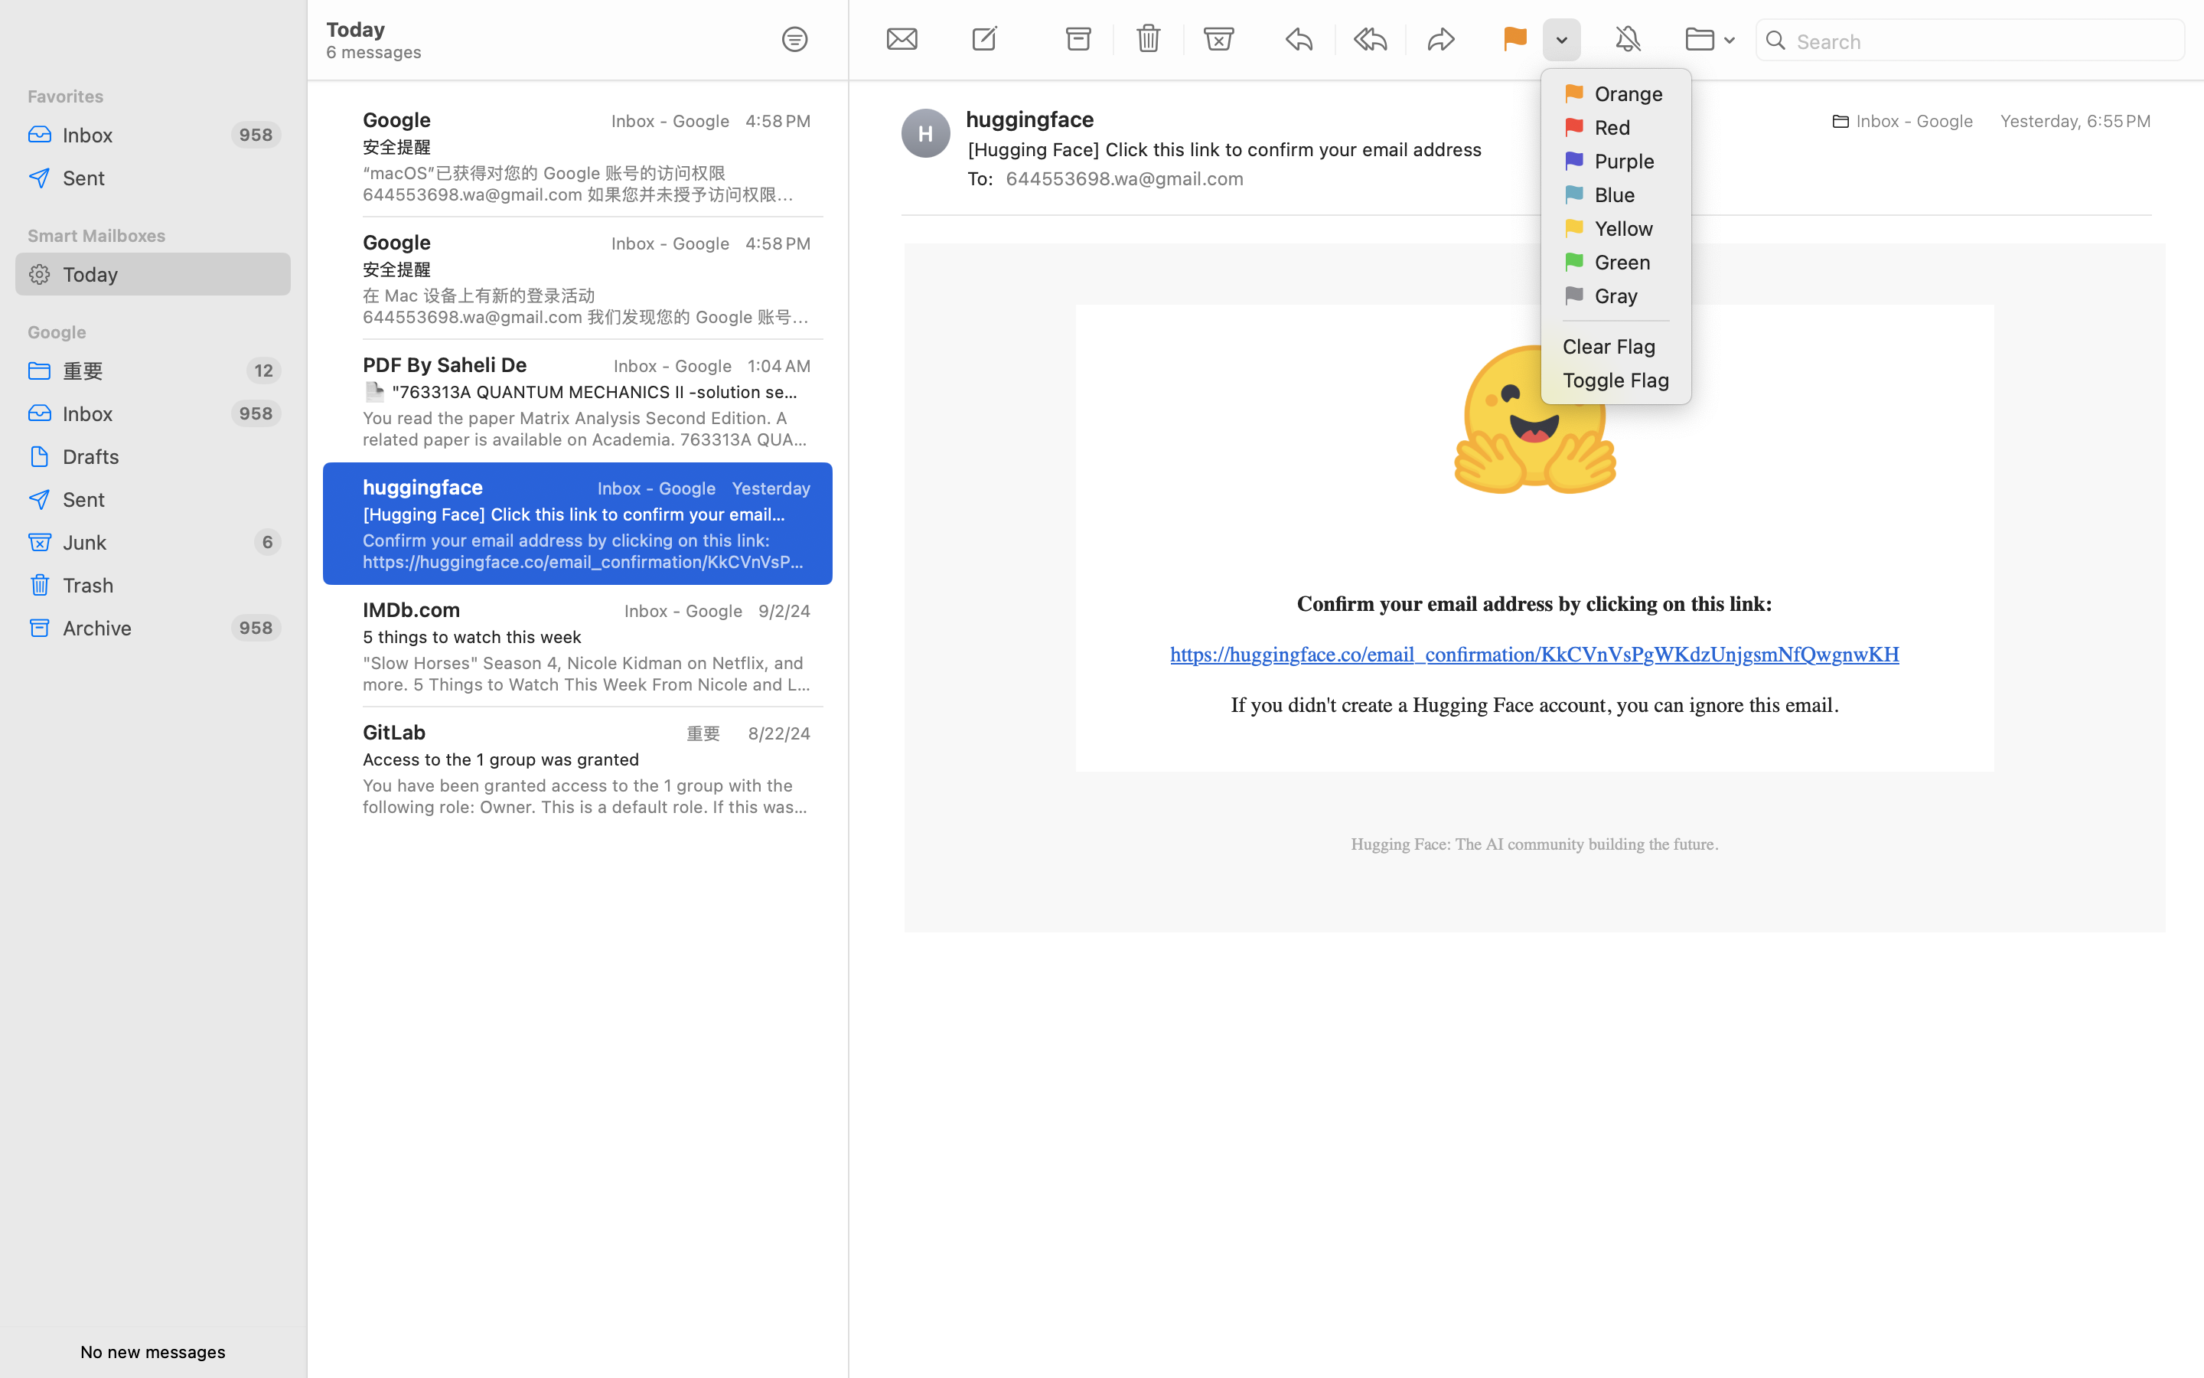 The width and height of the screenshot is (2204, 1378). I want to click on 8/22/24, so click(778, 733).